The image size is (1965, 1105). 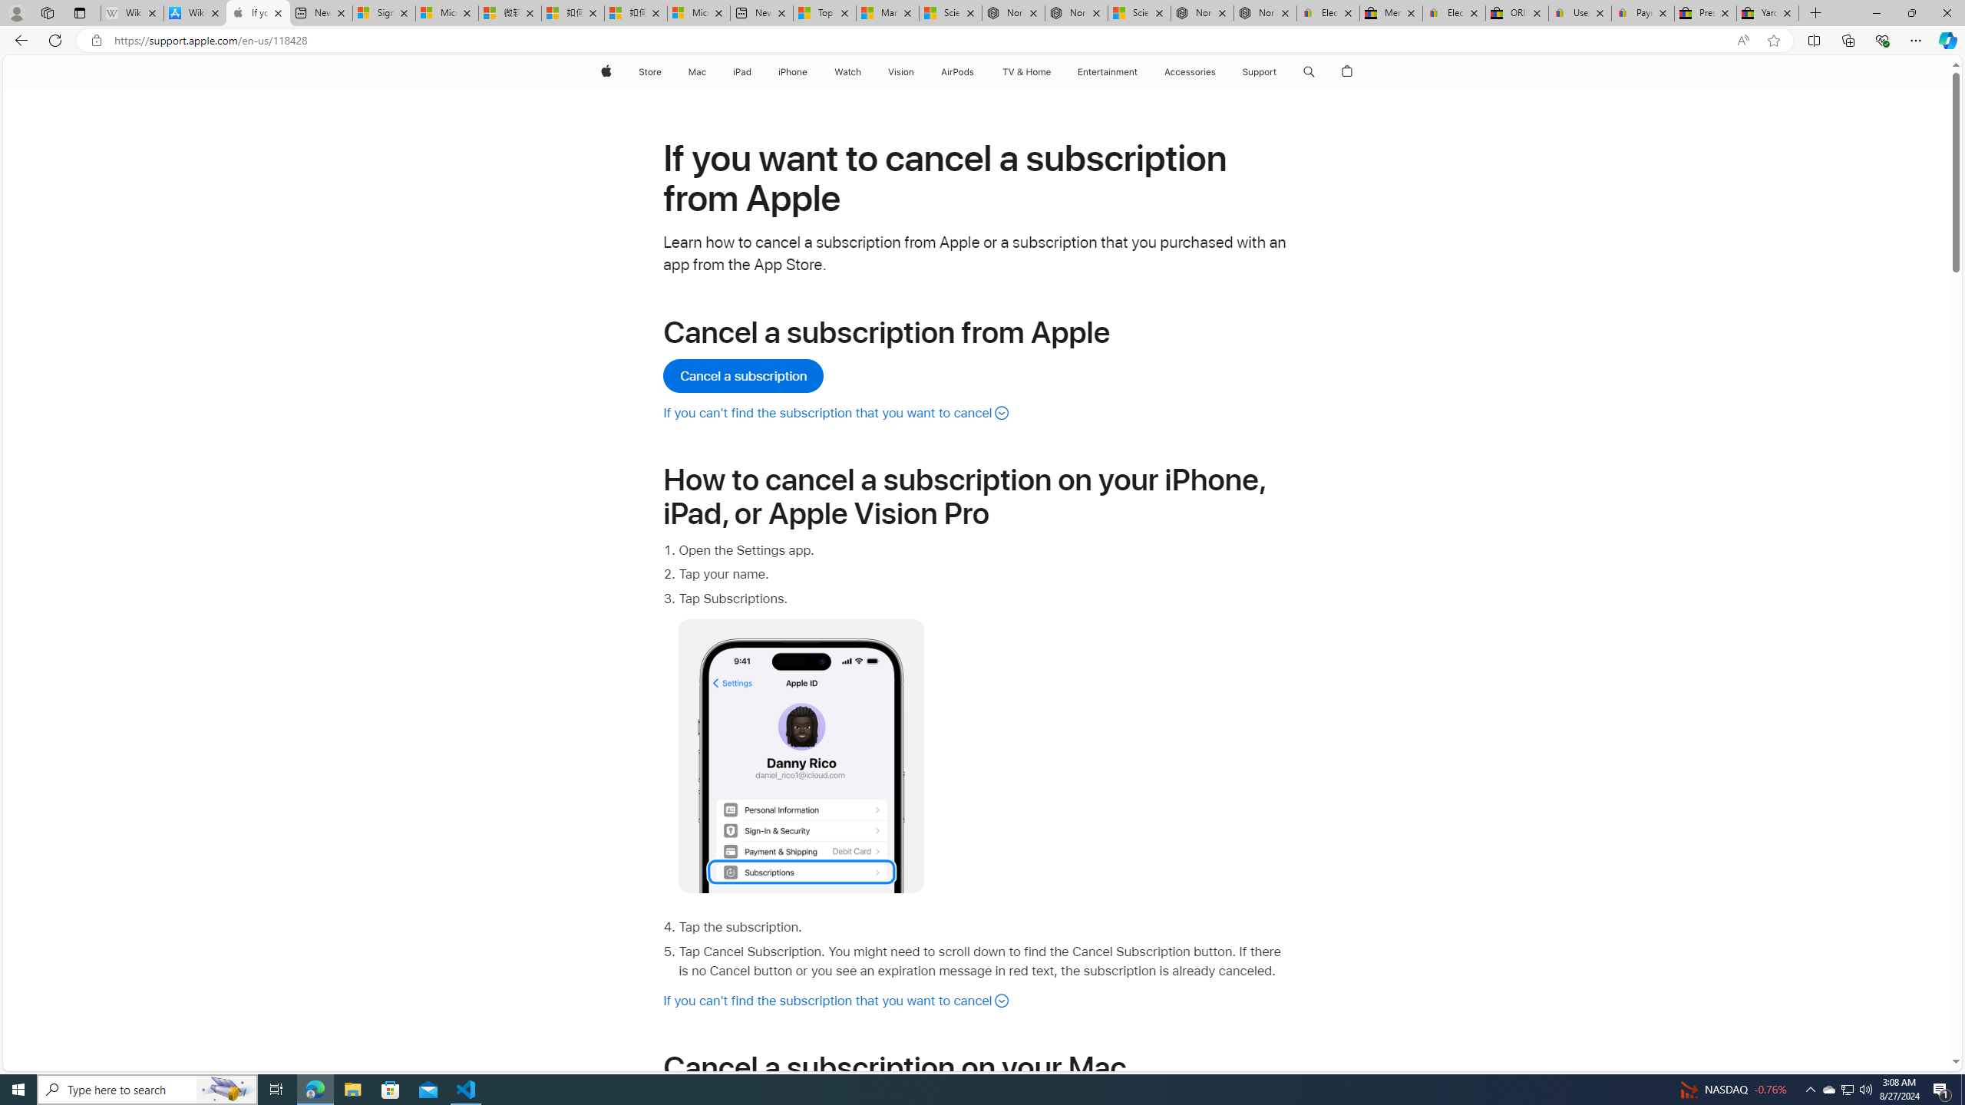 What do you see at coordinates (801, 756) in the screenshot?
I see `No alt supplied for Image` at bounding box center [801, 756].